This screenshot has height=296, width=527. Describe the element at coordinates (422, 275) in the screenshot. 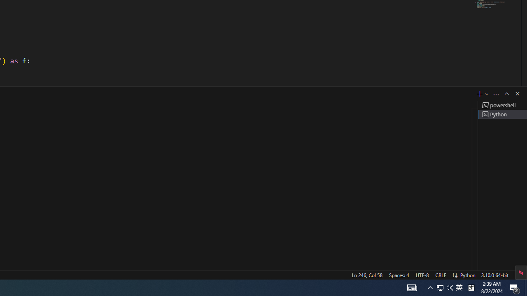

I see `UTF-8` at that location.